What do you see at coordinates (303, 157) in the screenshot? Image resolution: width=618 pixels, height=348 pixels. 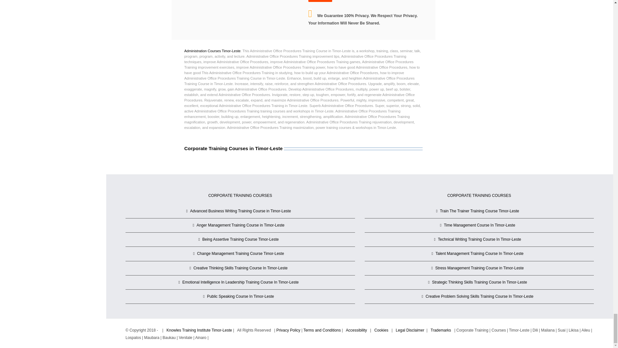 I see `Corporate Training Courses in Timor-Leste` at bounding box center [303, 157].